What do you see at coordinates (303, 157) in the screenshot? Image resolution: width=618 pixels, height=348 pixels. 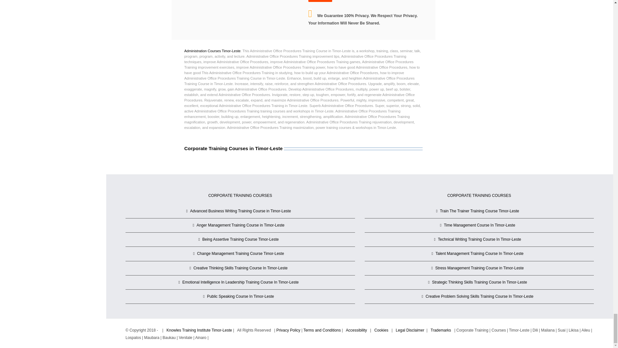 I see `Corporate Training Courses in Timor-Leste` at bounding box center [303, 157].